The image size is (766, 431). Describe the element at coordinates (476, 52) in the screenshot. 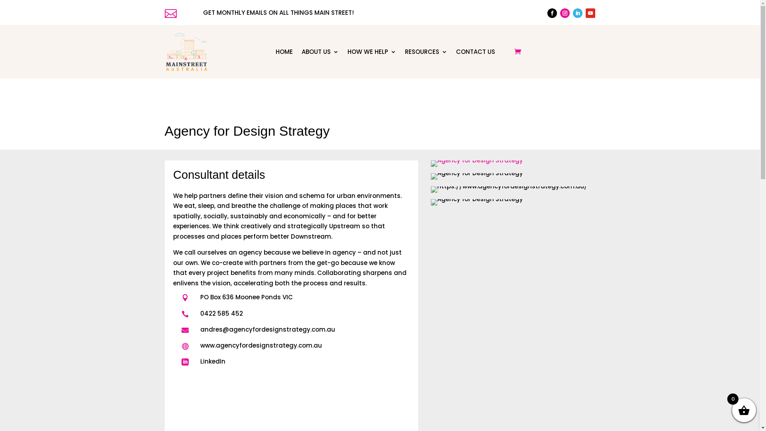

I see `CONTACT US` at that location.